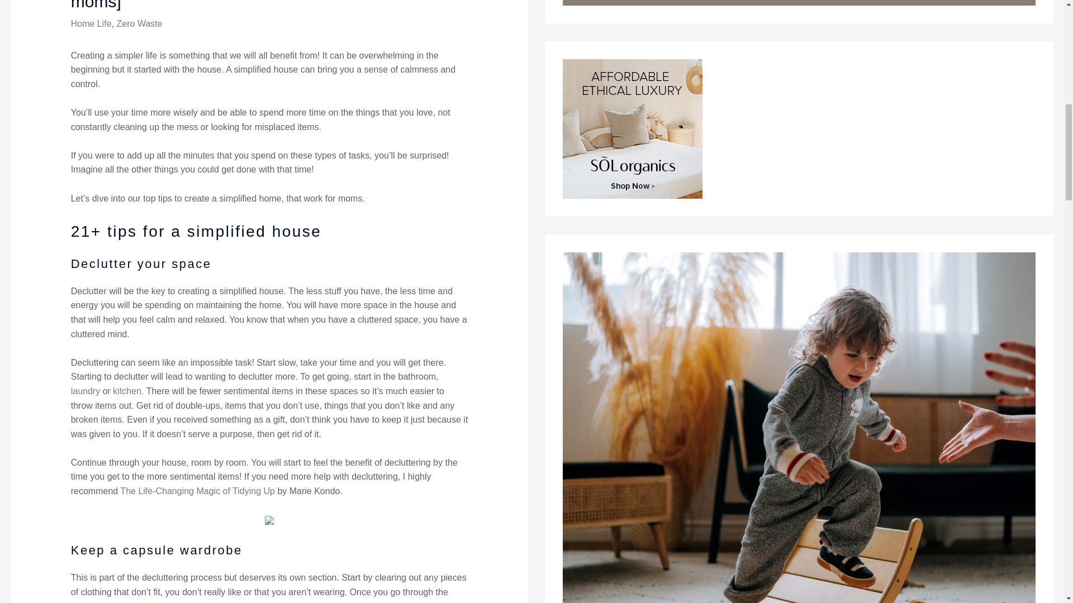 The image size is (1073, 603). What do you see at coordinates (128, 391) in the screenshot?
I see `kitchen.` at bounding box center [128, 391].